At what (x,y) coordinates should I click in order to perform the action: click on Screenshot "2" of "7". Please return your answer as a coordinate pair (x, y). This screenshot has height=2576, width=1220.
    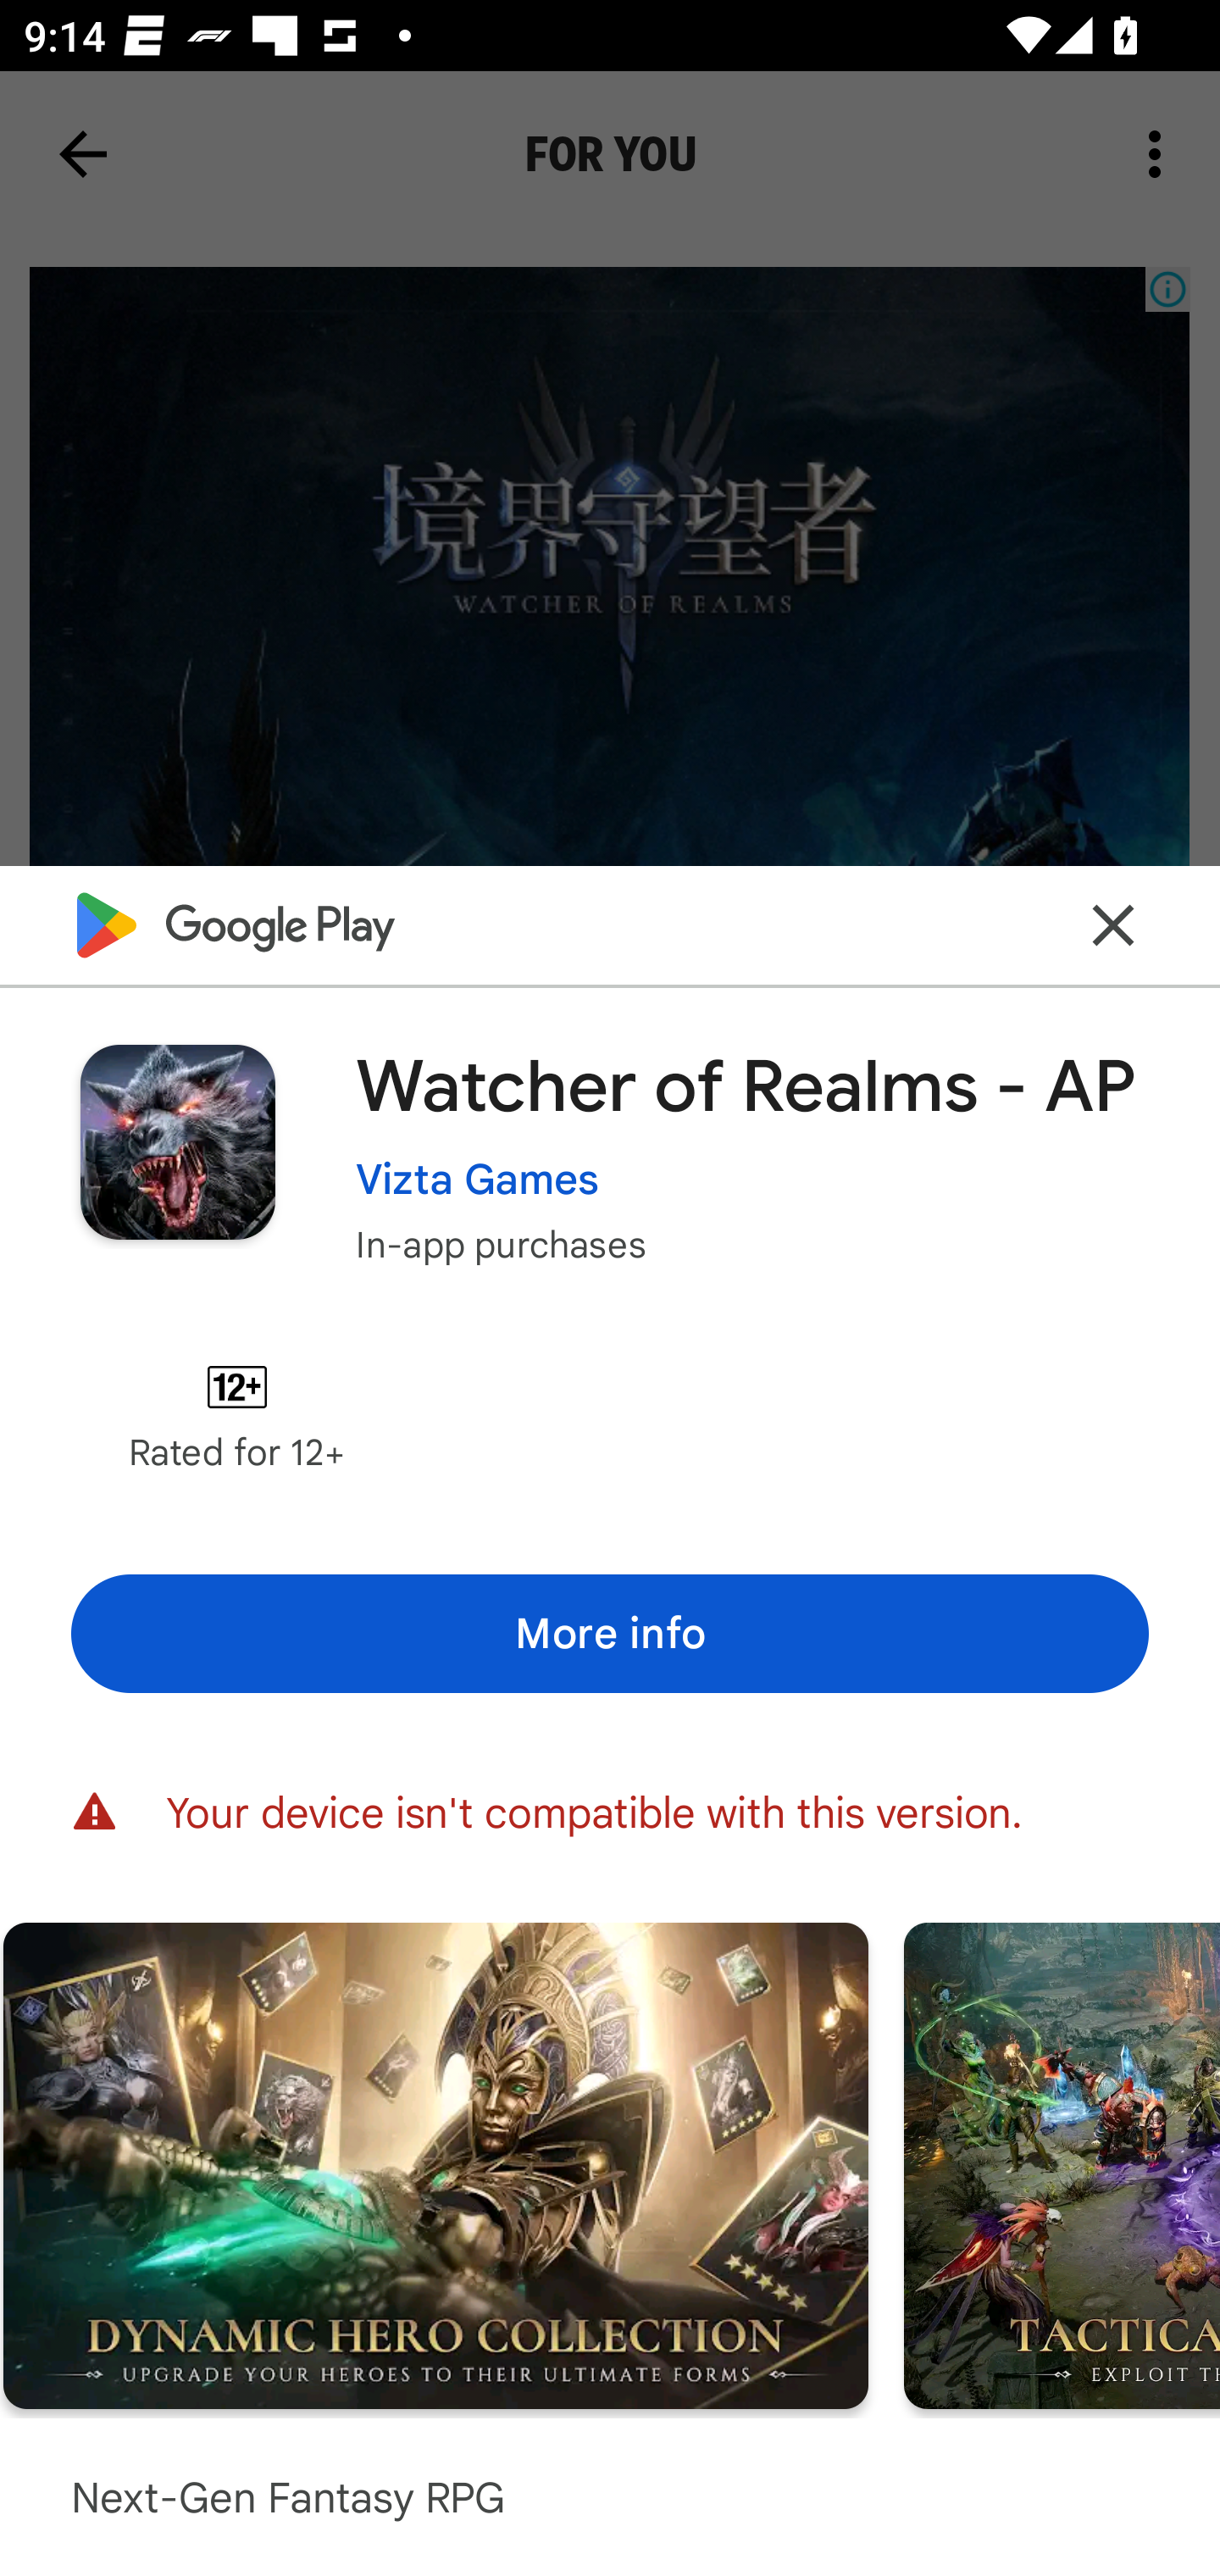
    Looking at the image, I should click on (435, 2164).